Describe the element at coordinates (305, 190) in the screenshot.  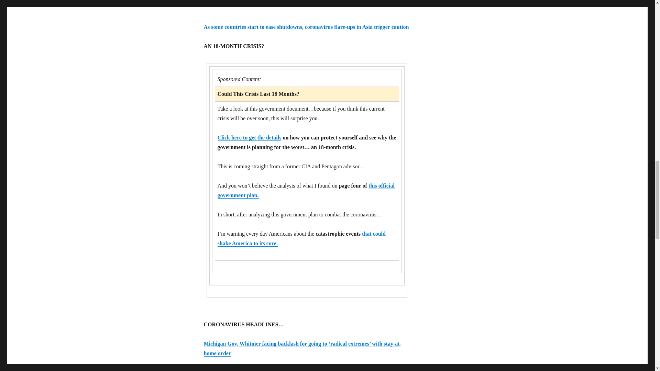
I see `this official government plan.` at that location.